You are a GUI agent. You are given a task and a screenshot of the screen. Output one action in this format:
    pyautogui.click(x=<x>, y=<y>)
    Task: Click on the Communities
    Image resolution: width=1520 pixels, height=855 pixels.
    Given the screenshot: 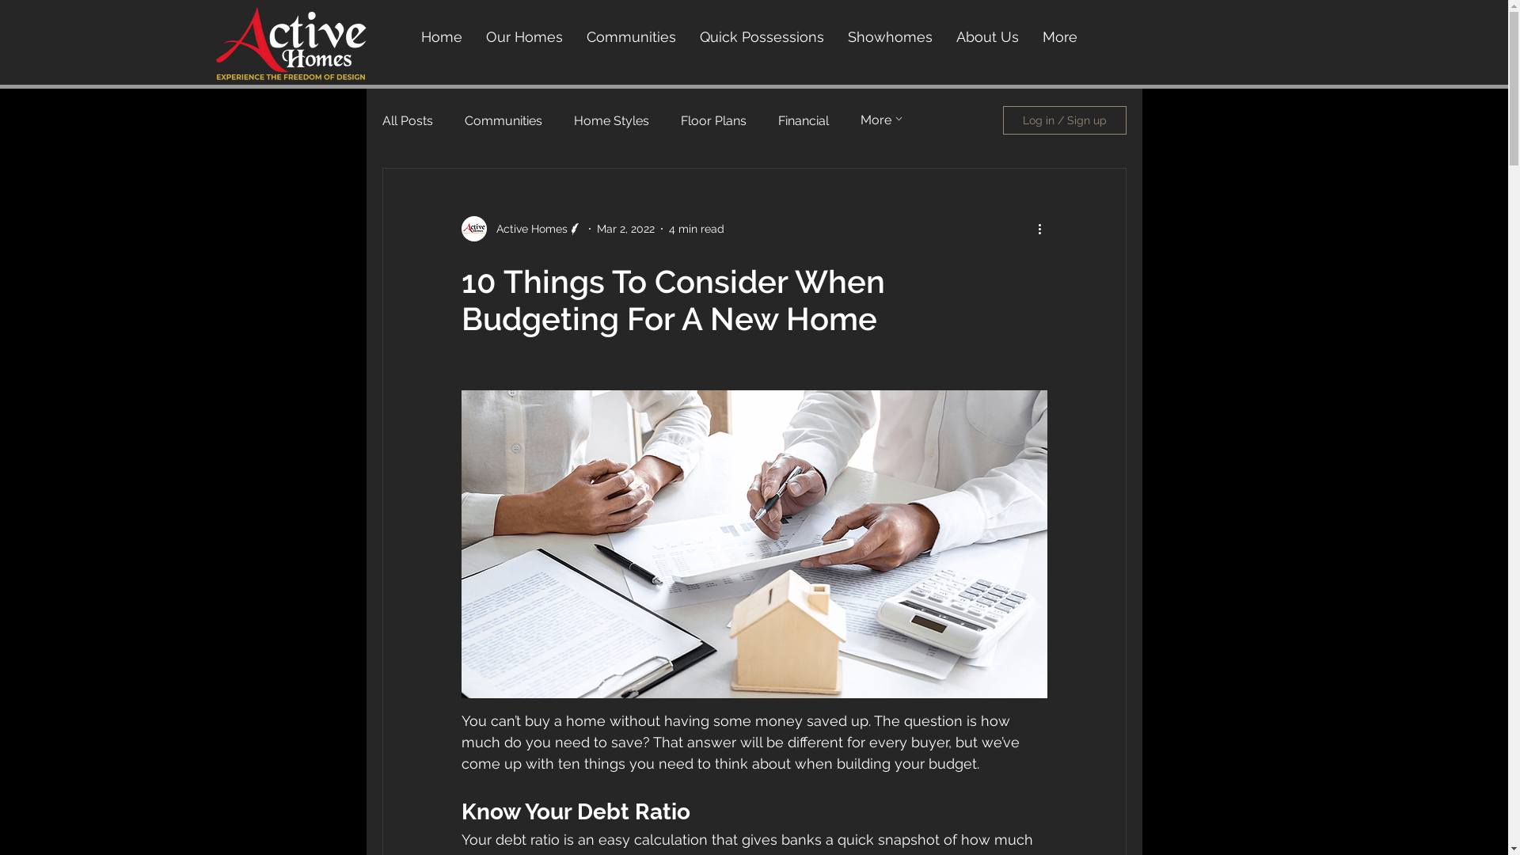 What is the action you would take?
    pyautogui.click(x=503, y=120)
    